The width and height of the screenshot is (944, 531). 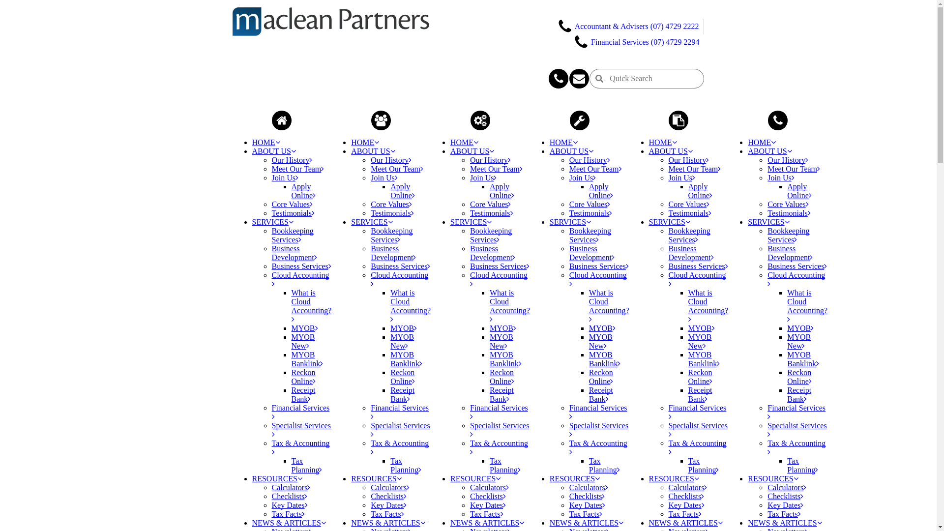 I want to click on MYOB New, so click(x=303, y=341).